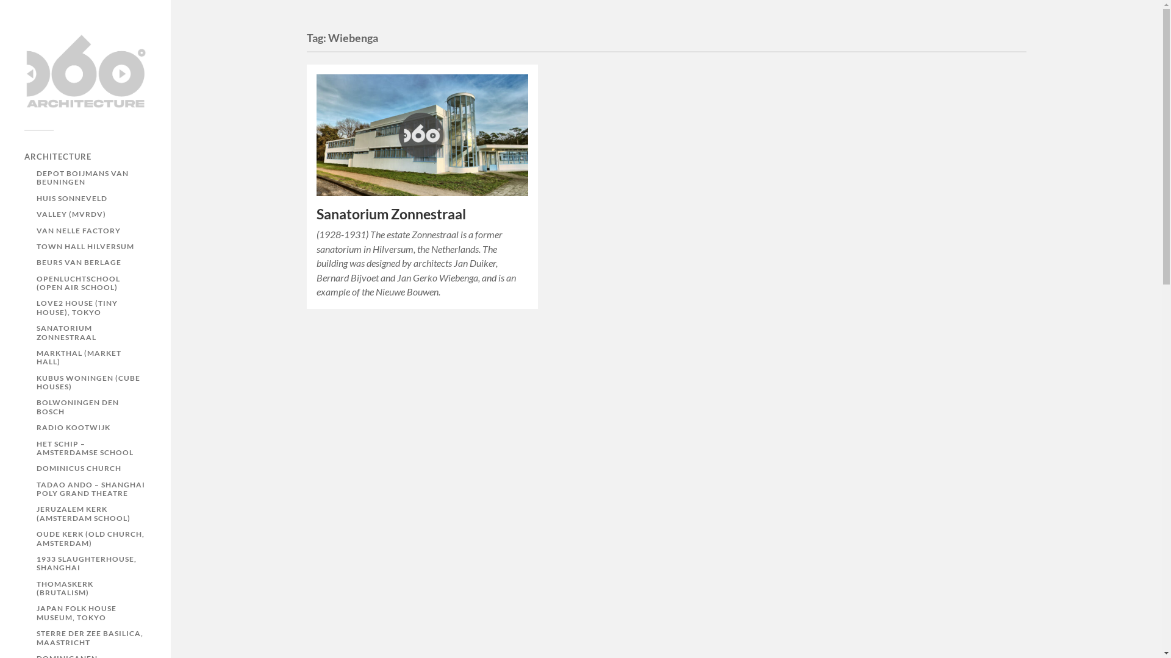  What do you see at coordinates (84, 513) in the screenshot?
I see `JERUZALEM KERK (AMSTERDAM SCHOOL)` at bounding box center [84, 513].